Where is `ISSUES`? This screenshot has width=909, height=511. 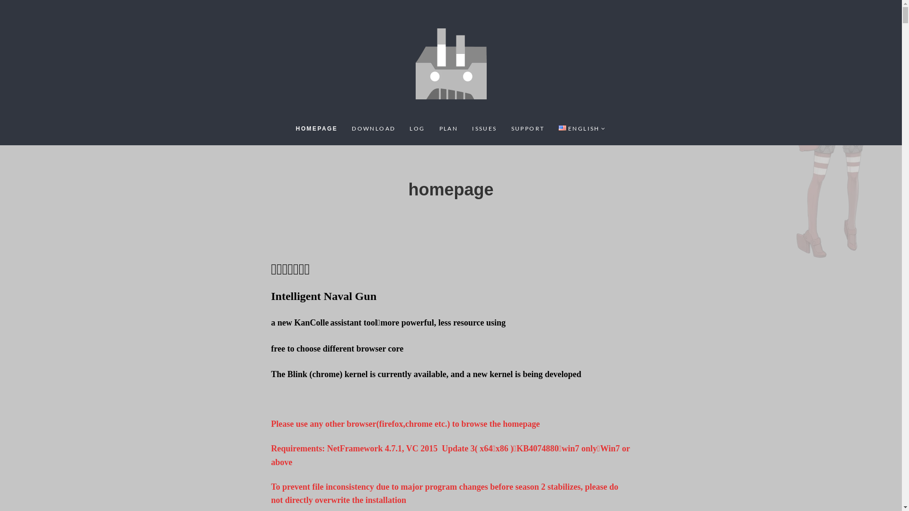
ISSUES is located at coordinates (484, 129).